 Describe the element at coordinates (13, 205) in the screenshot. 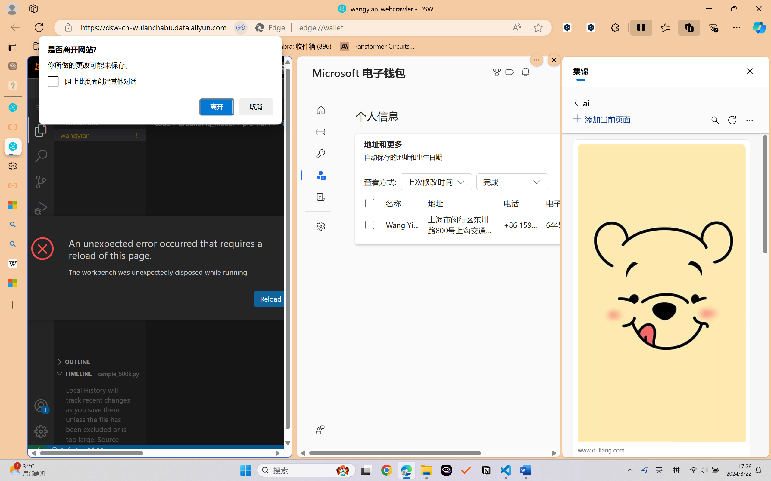

I see `Microsoft security help and learning` at that location.